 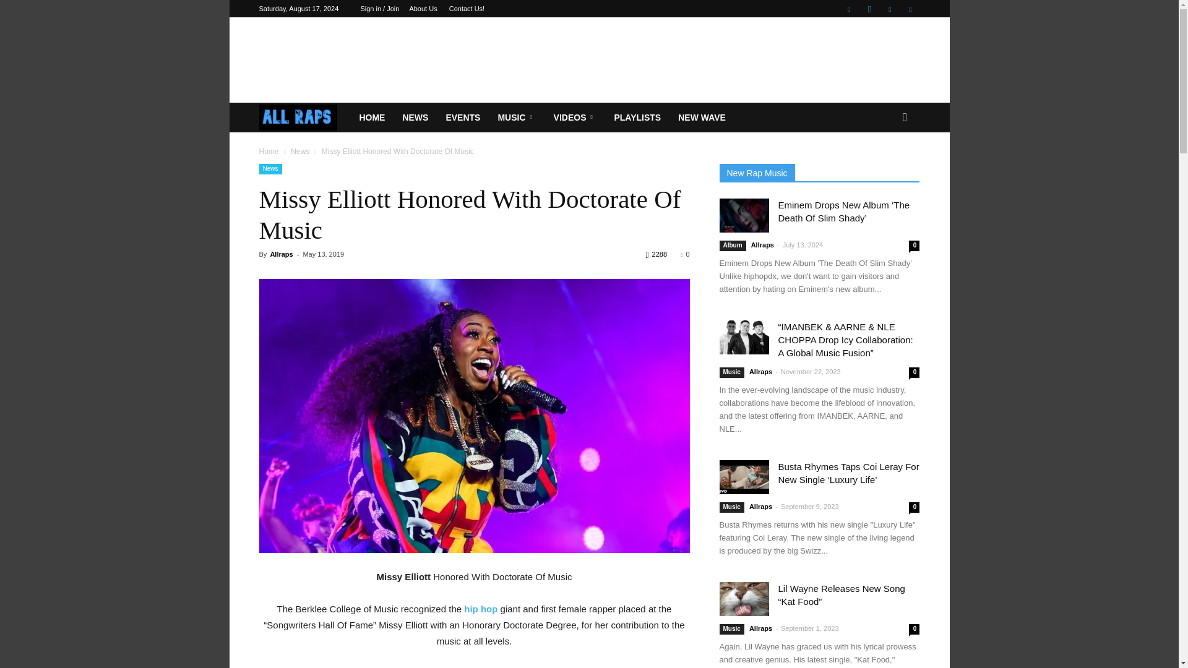 I want to click on Contact Us!, so click(x=467, y=9).